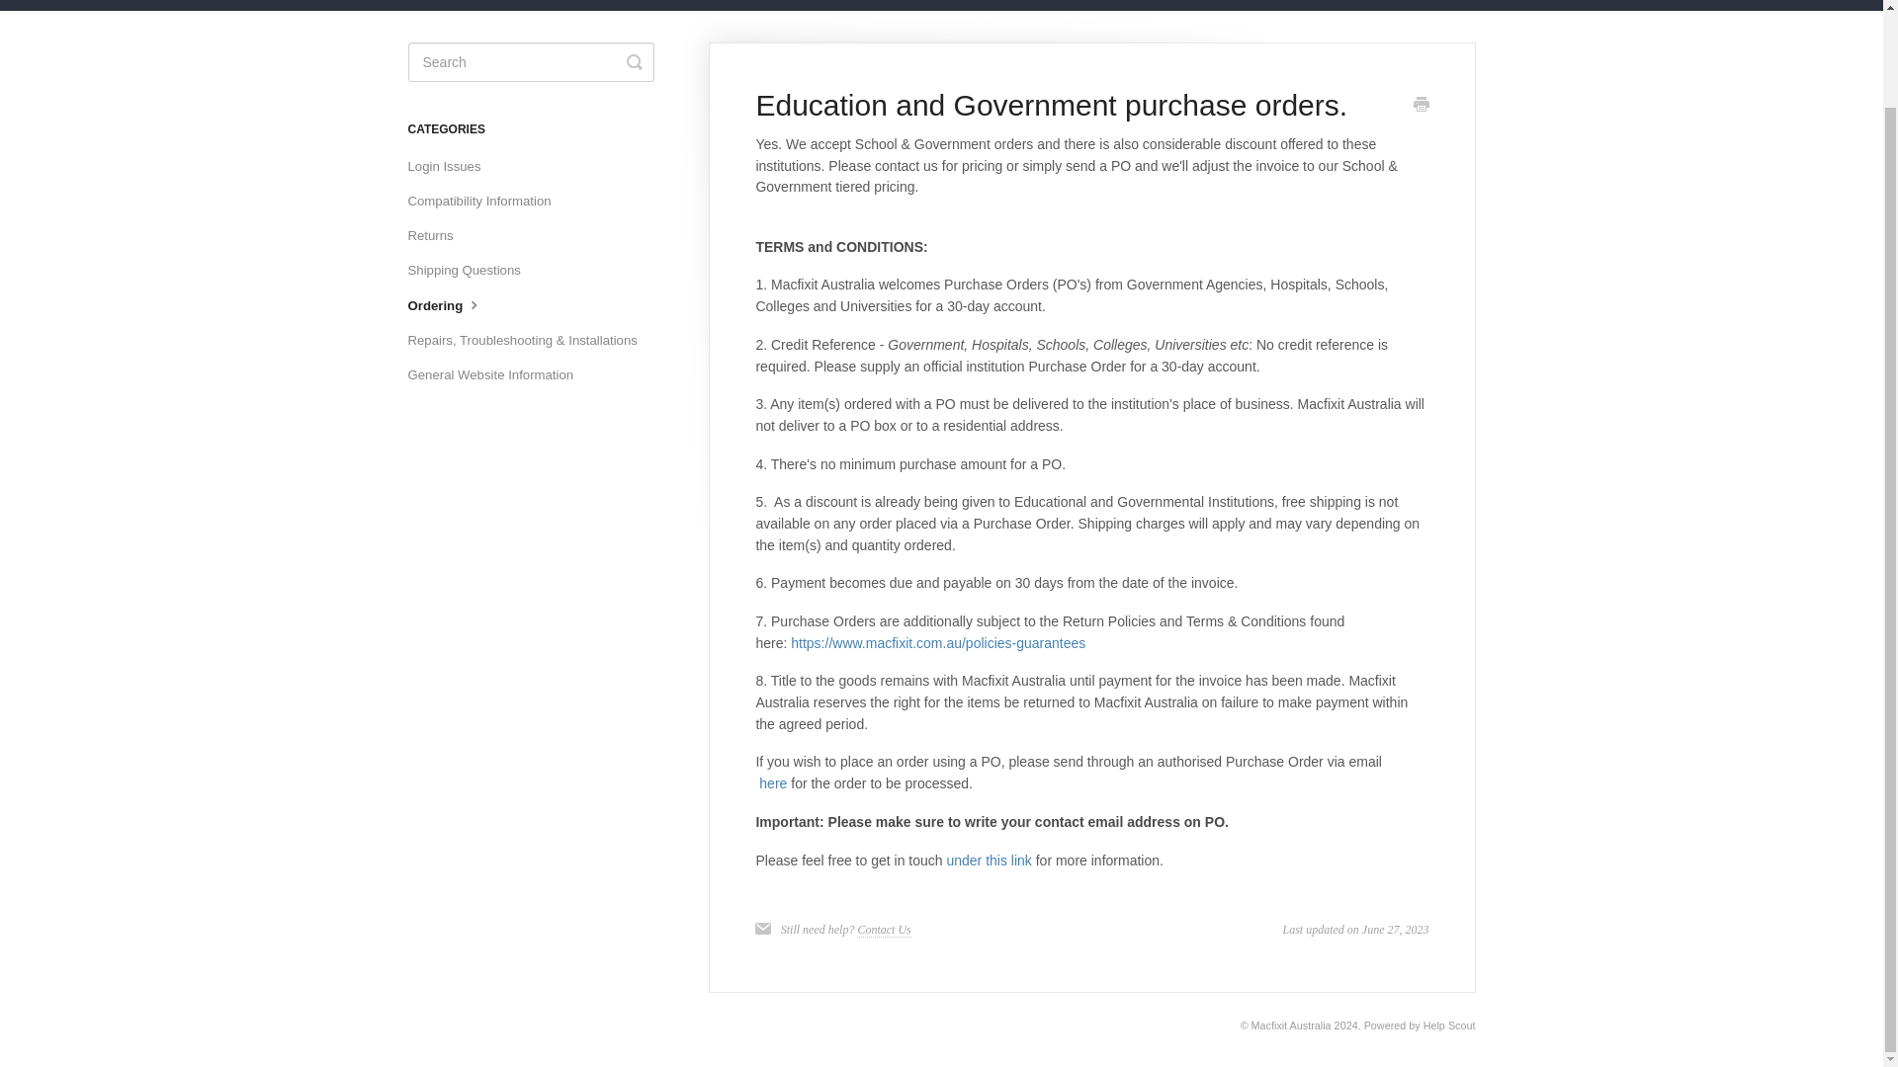 This screenshot has height=1067, width=1898. What do you see at coordinates (530, 62) in the screenshot?
I see `search-query` at bounding box center [530, 62].